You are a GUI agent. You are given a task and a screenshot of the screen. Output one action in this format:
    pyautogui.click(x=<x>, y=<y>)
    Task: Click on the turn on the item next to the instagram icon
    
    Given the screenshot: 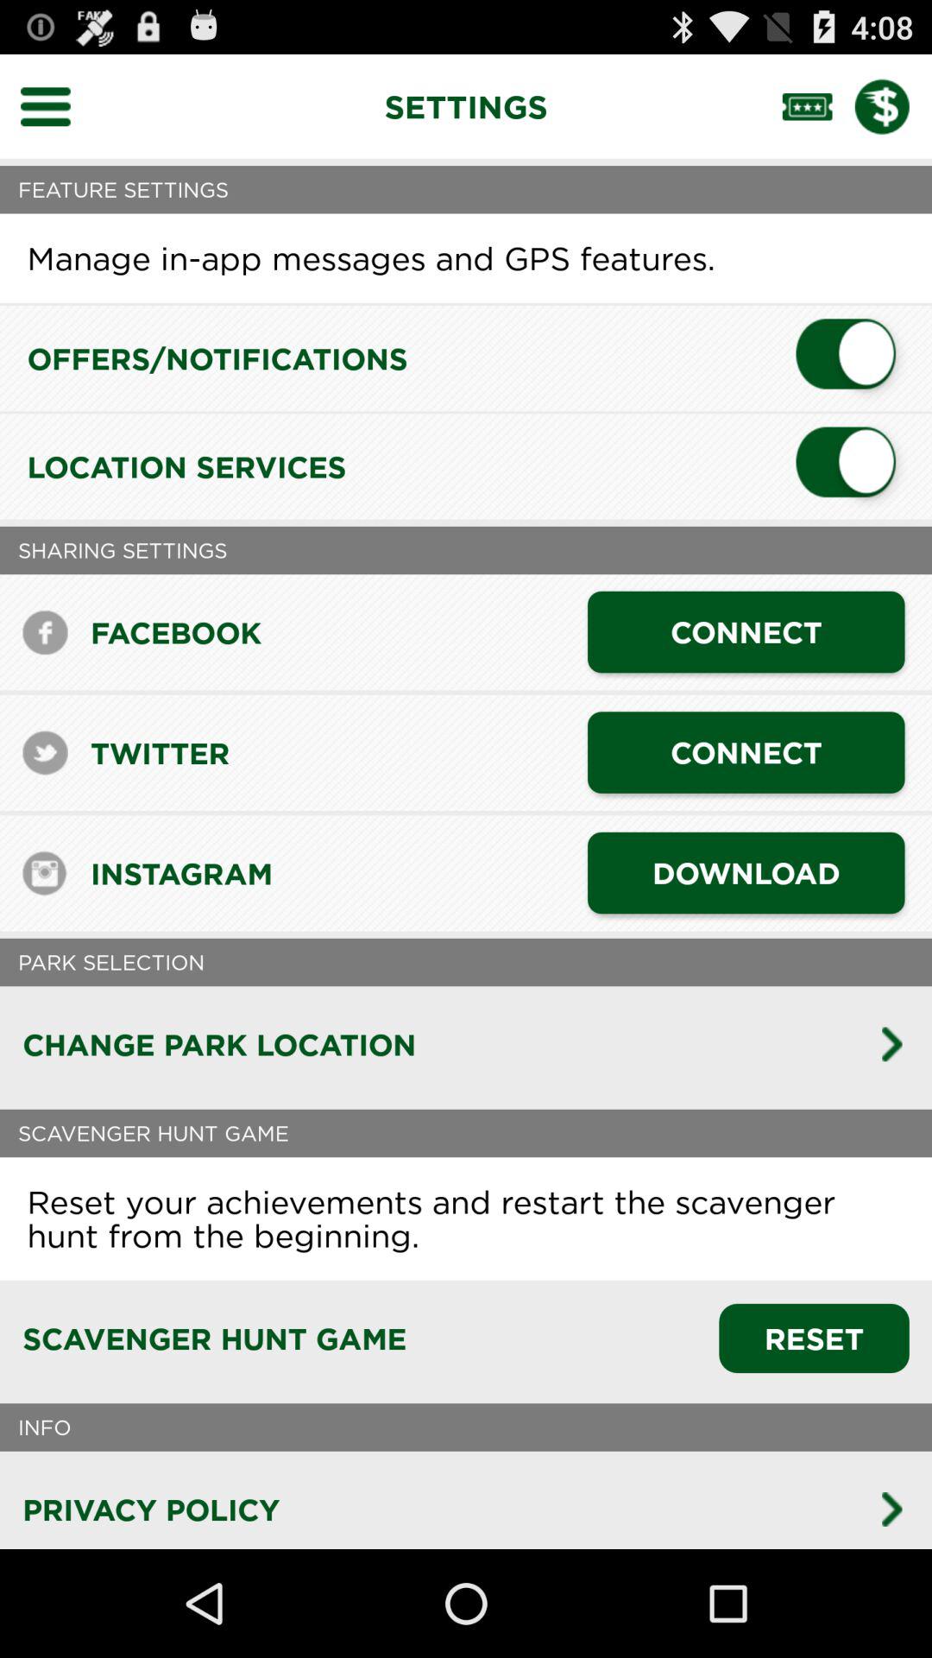 What is the action you would take?
    pyautogui.click(x=746, y=872)
    